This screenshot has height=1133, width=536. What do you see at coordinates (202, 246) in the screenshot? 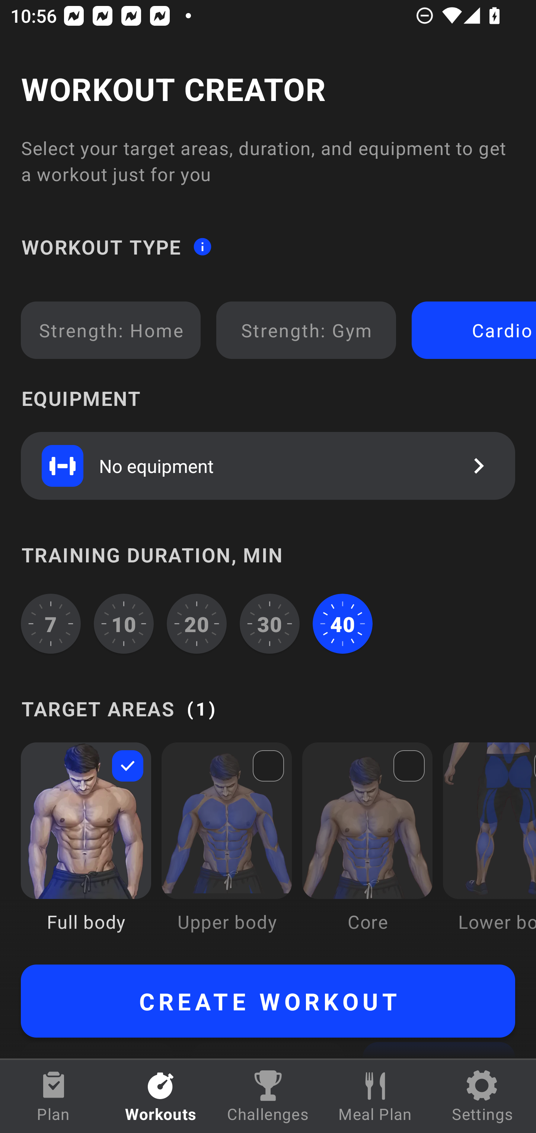
I see `Workout type information button` at bounding box center [202, 246].